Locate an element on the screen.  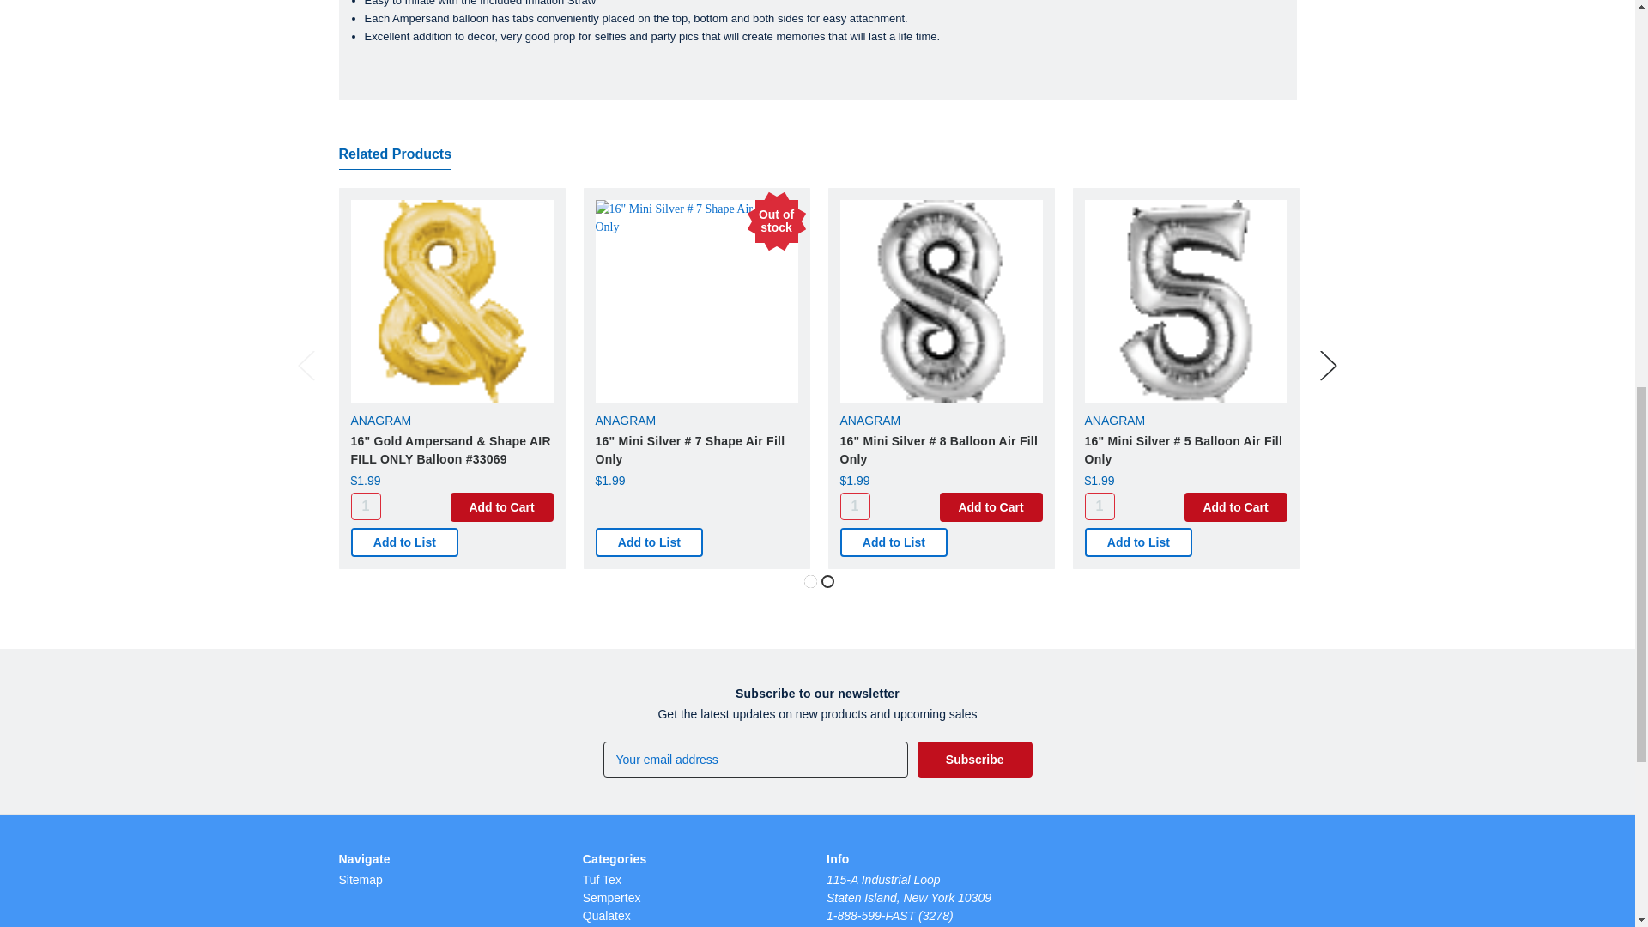
small gold ampersand balloon is located at coordinates (451, 300).